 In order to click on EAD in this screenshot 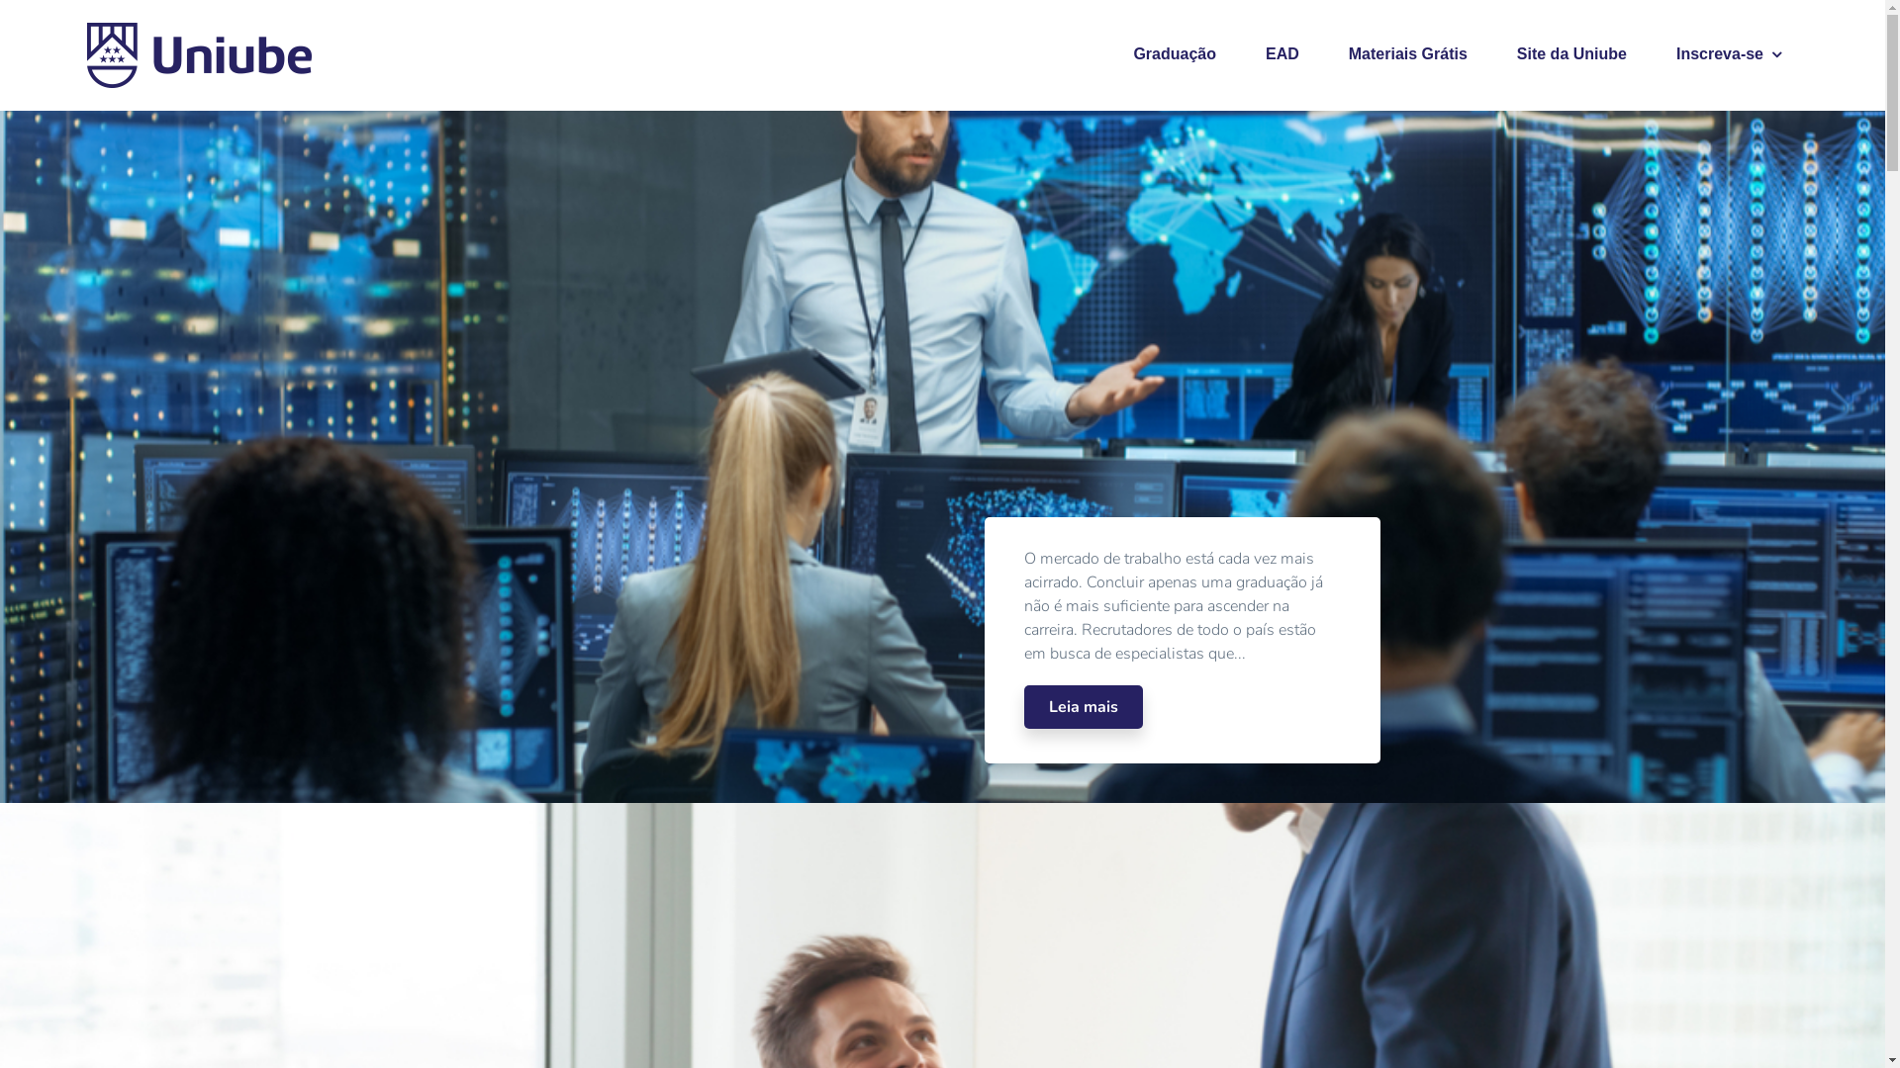, I will do `click(1282, 54)`.